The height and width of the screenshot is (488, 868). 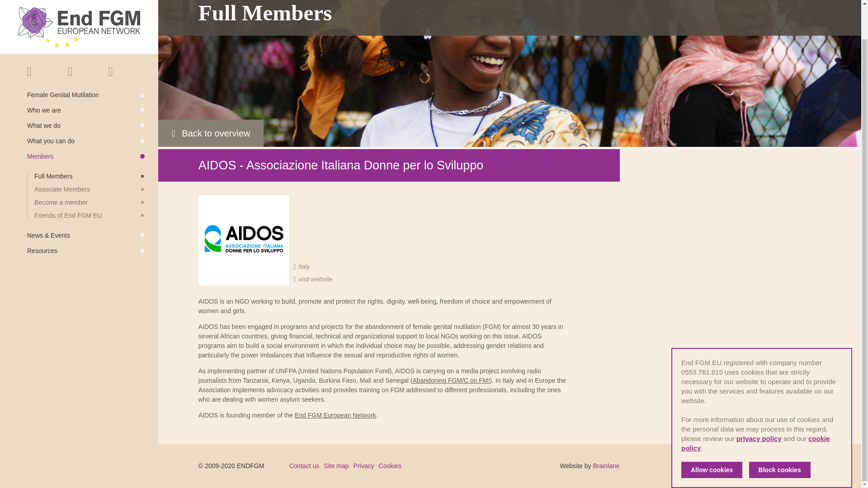 What do you see at coordinates (41, 35) in the screenshot?
I see `Home` at bounding box center [41, 35].